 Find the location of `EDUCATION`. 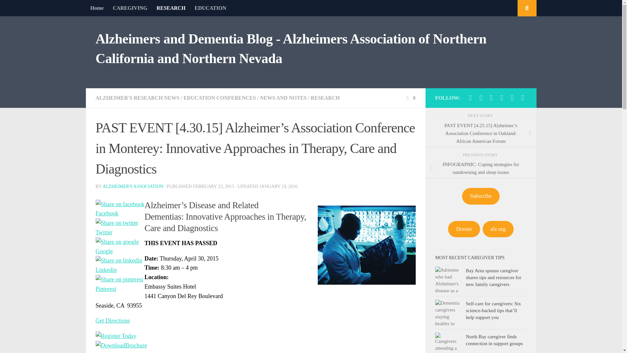

EDUCATION is located at coordinates (210, 8).